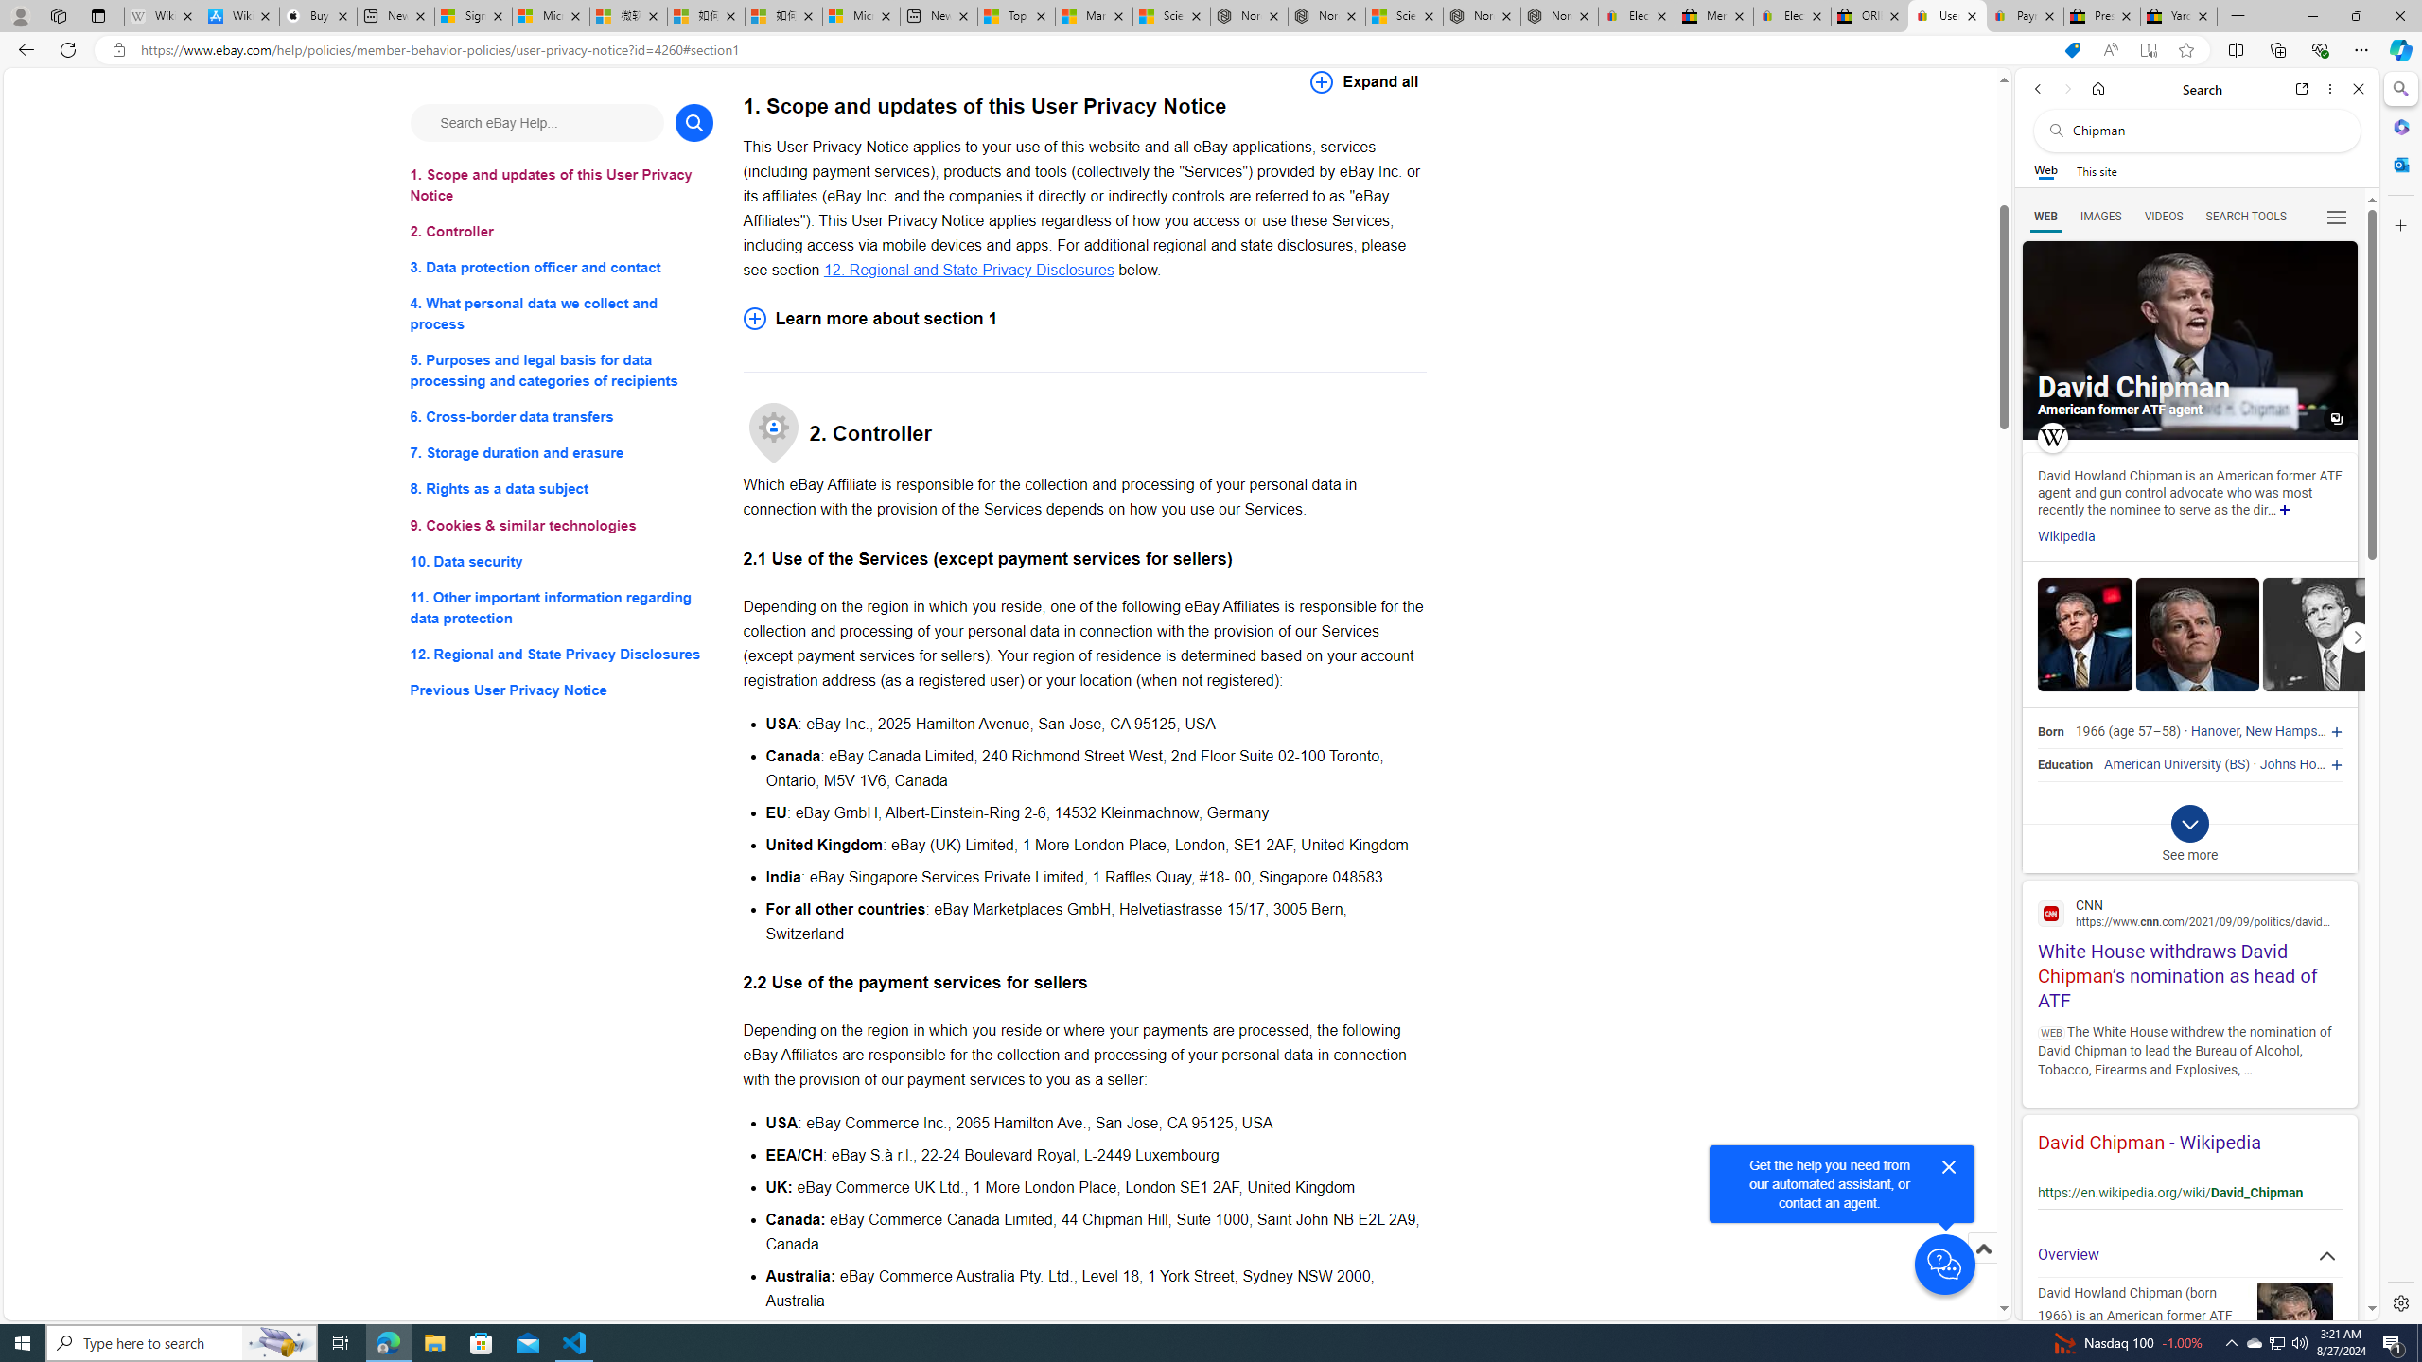 The height and width of the screenshot is (1362, 2422). I want to click on Previous User Privacy Notice, so click(562, 690).